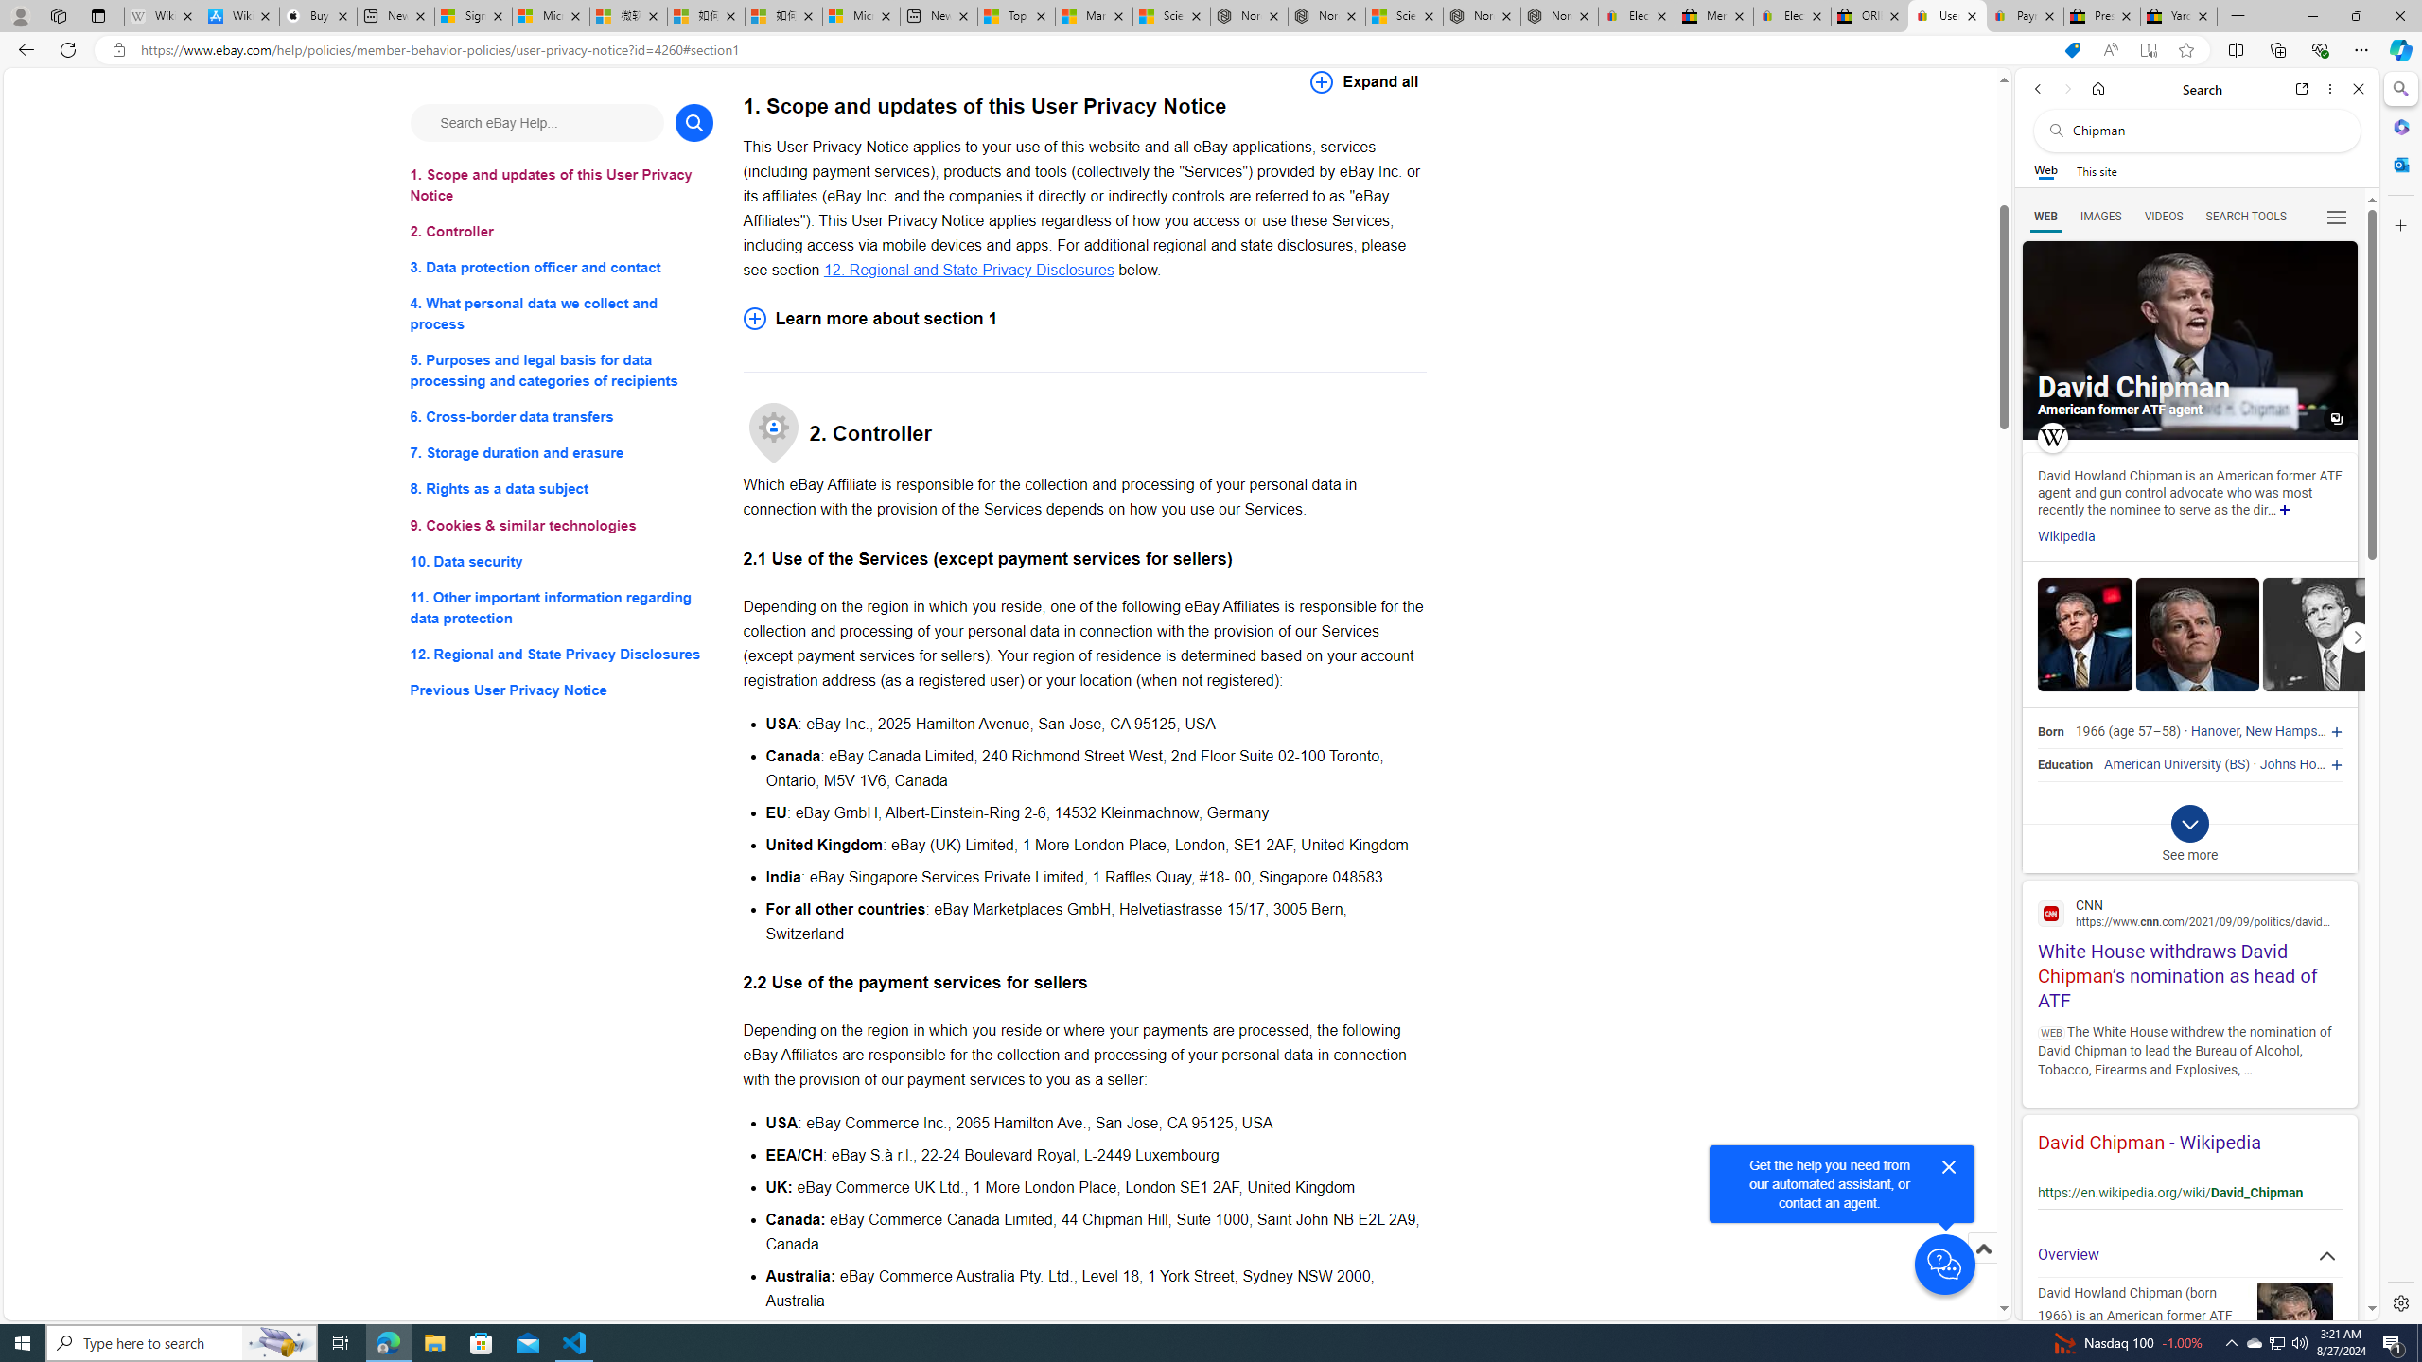 The height and width of the screenshot is (1362, 2422). I want to click on Previous User Privacy Notice, so click(562, 690).